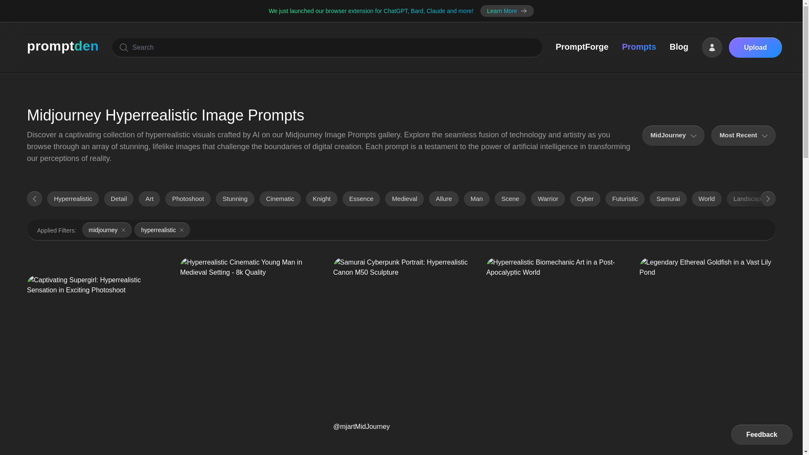 This screenshot has height=455, width=809. What do you see at coordinates (321, 199) in the screenshot?
I see `Knight` at bounding box center [321, 199].